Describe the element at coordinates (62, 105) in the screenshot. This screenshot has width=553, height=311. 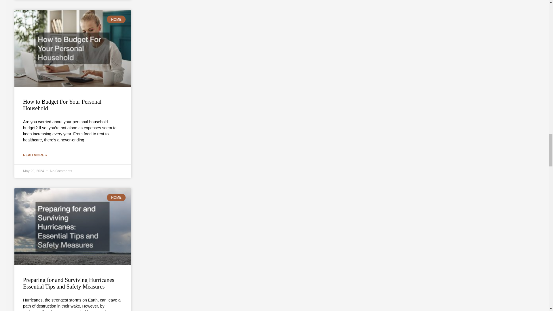
I see `How to Budget For Your Personal Household` at that location.